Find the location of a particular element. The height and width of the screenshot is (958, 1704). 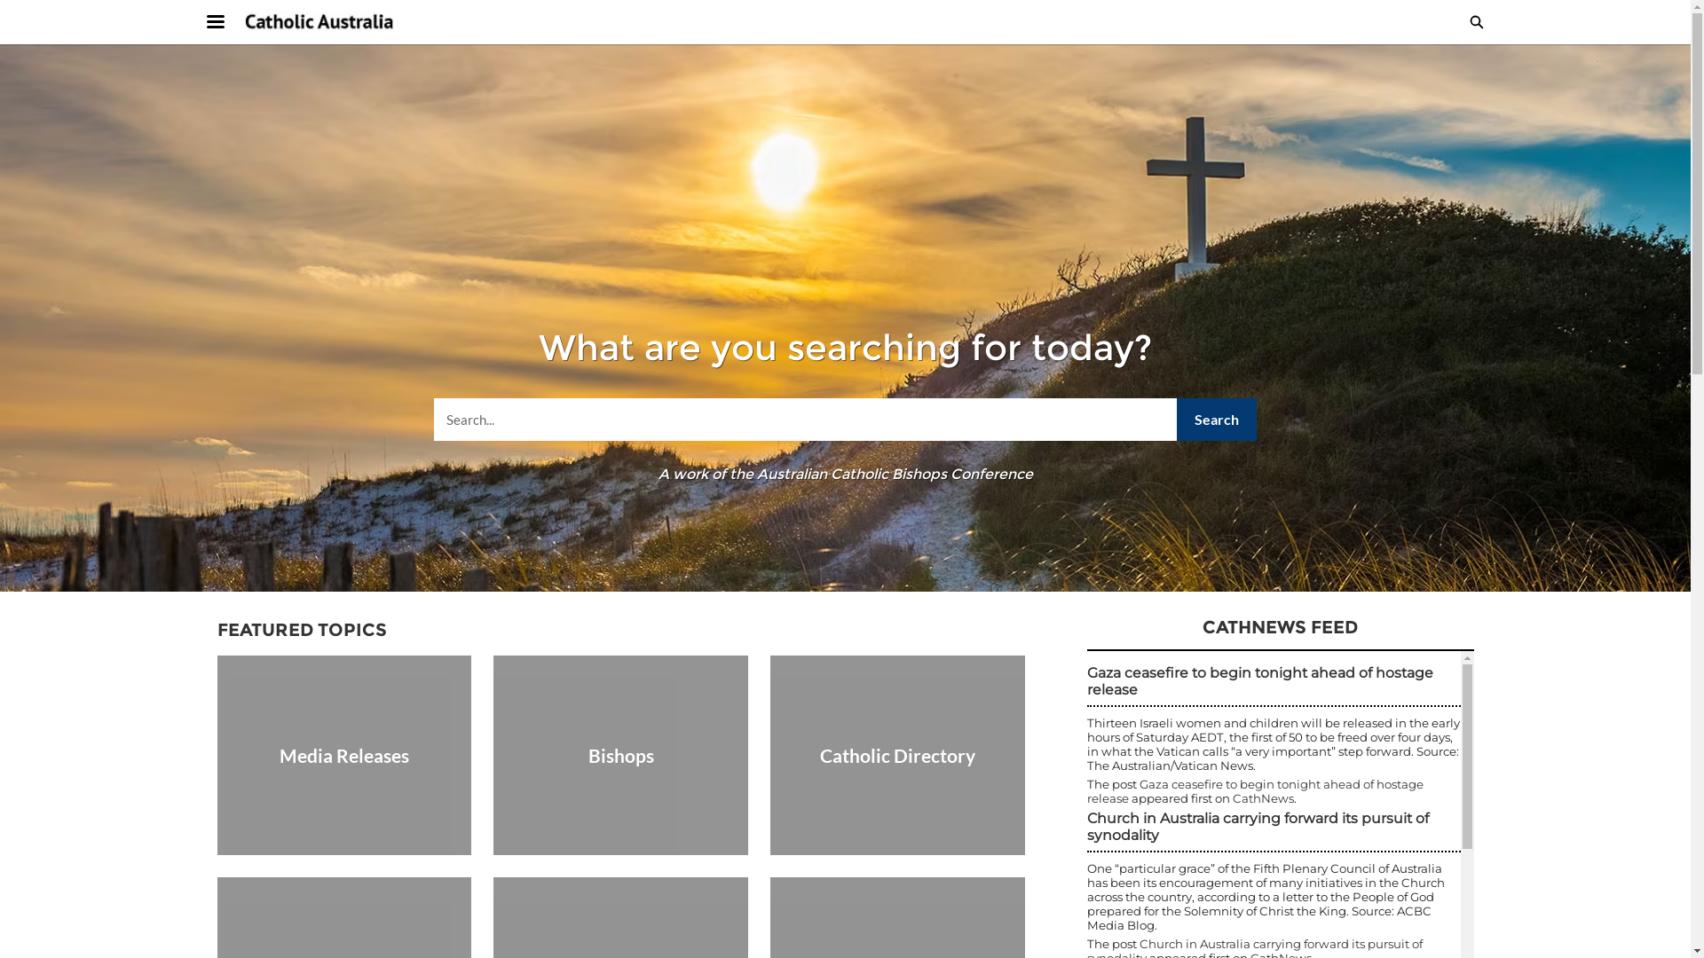

Navigation menu is located at coordinates (225, 22).